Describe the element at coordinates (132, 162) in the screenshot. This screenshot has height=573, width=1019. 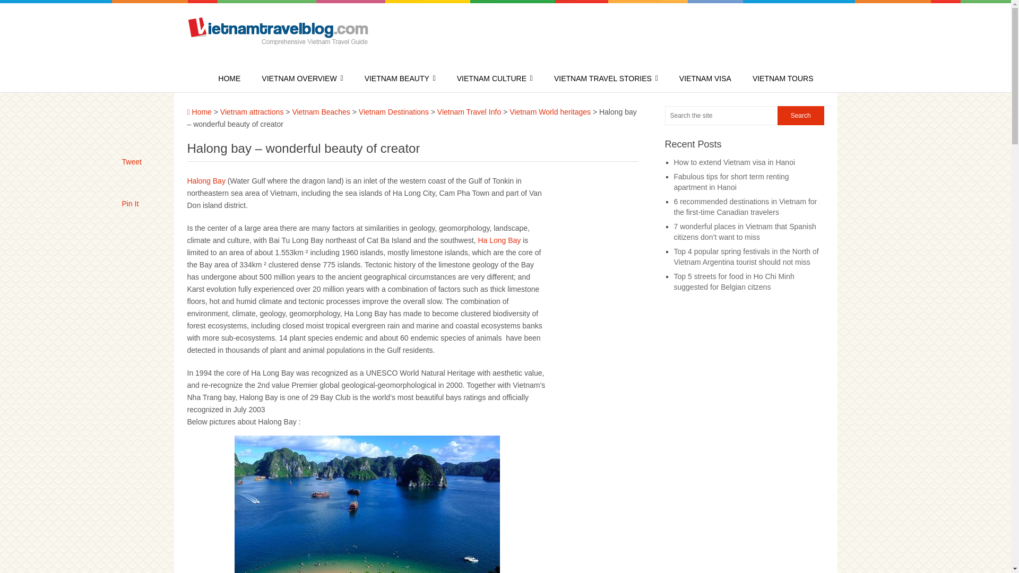
I see `Tweet` at that location.